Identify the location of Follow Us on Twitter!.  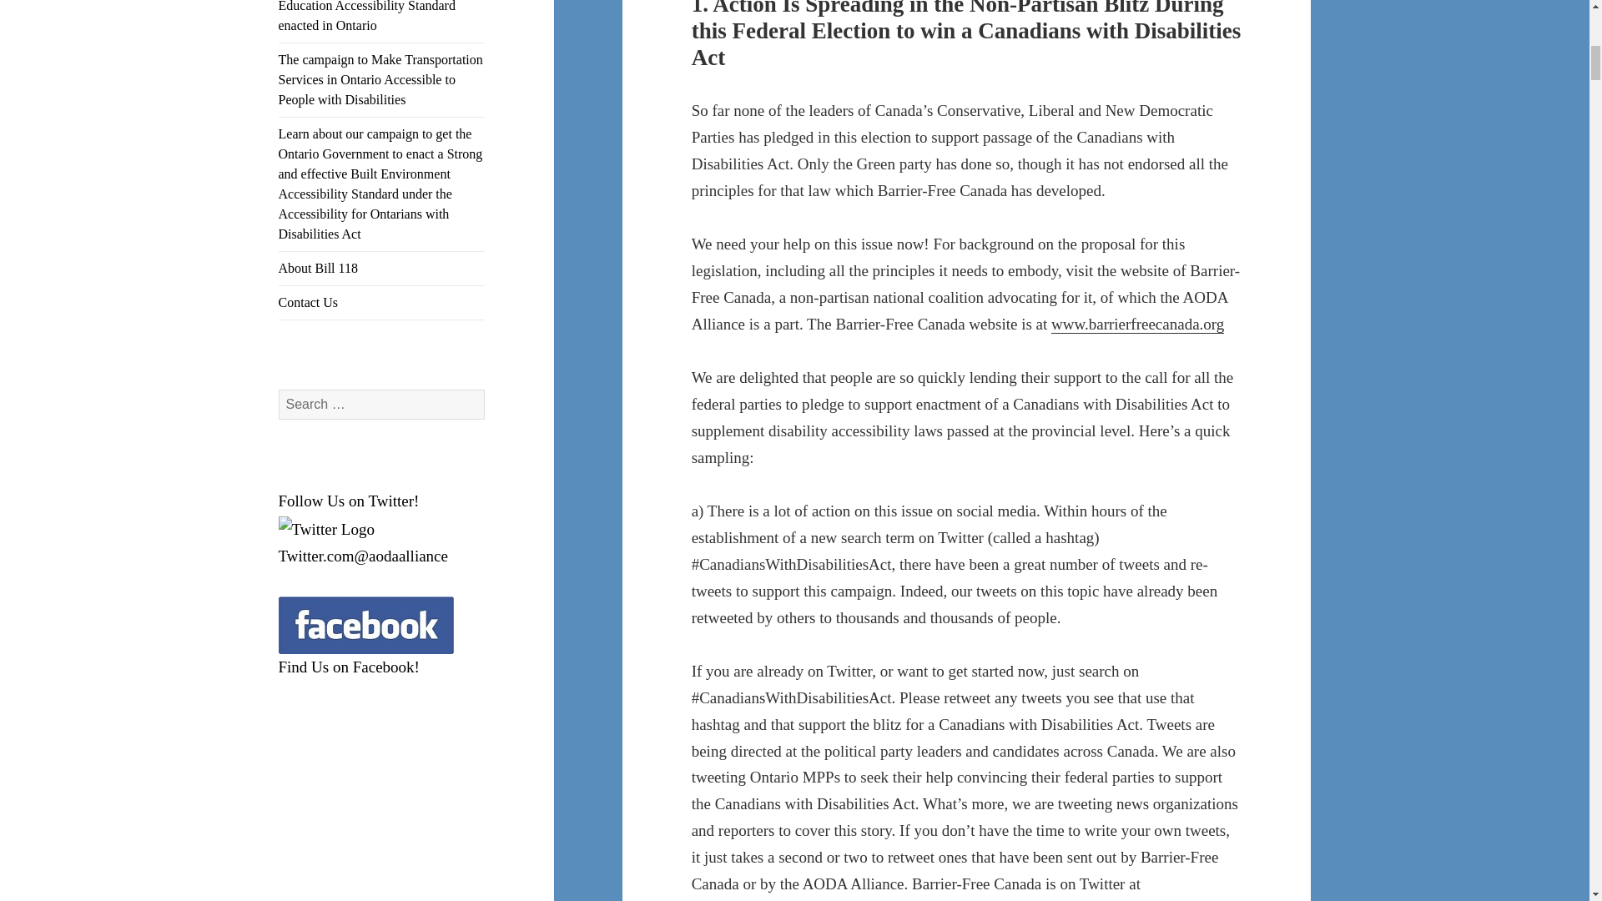
(349, 501).